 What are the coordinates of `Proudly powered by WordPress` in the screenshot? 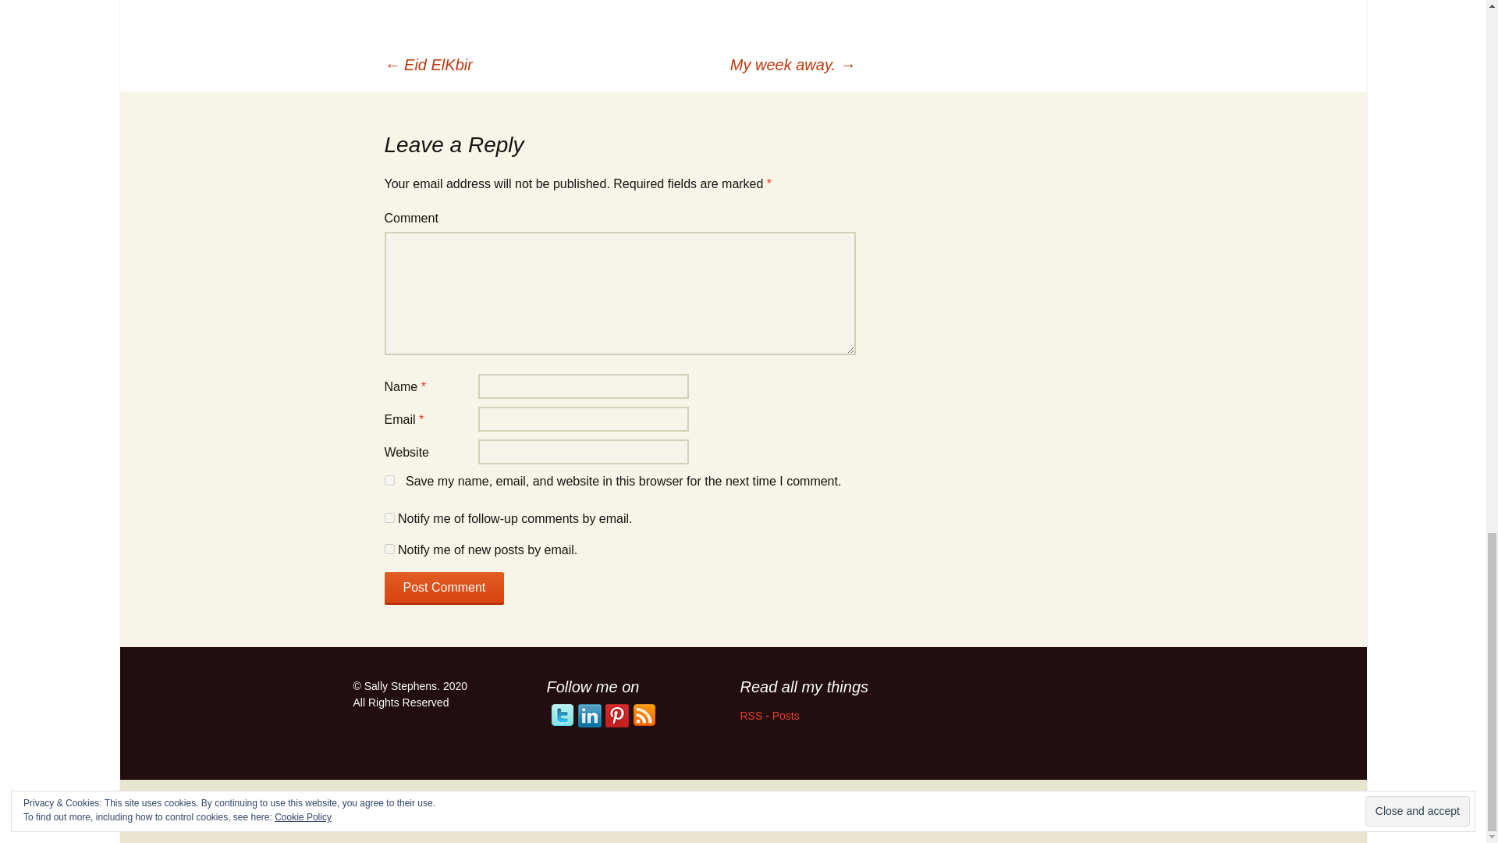 It's located at (414, 810).